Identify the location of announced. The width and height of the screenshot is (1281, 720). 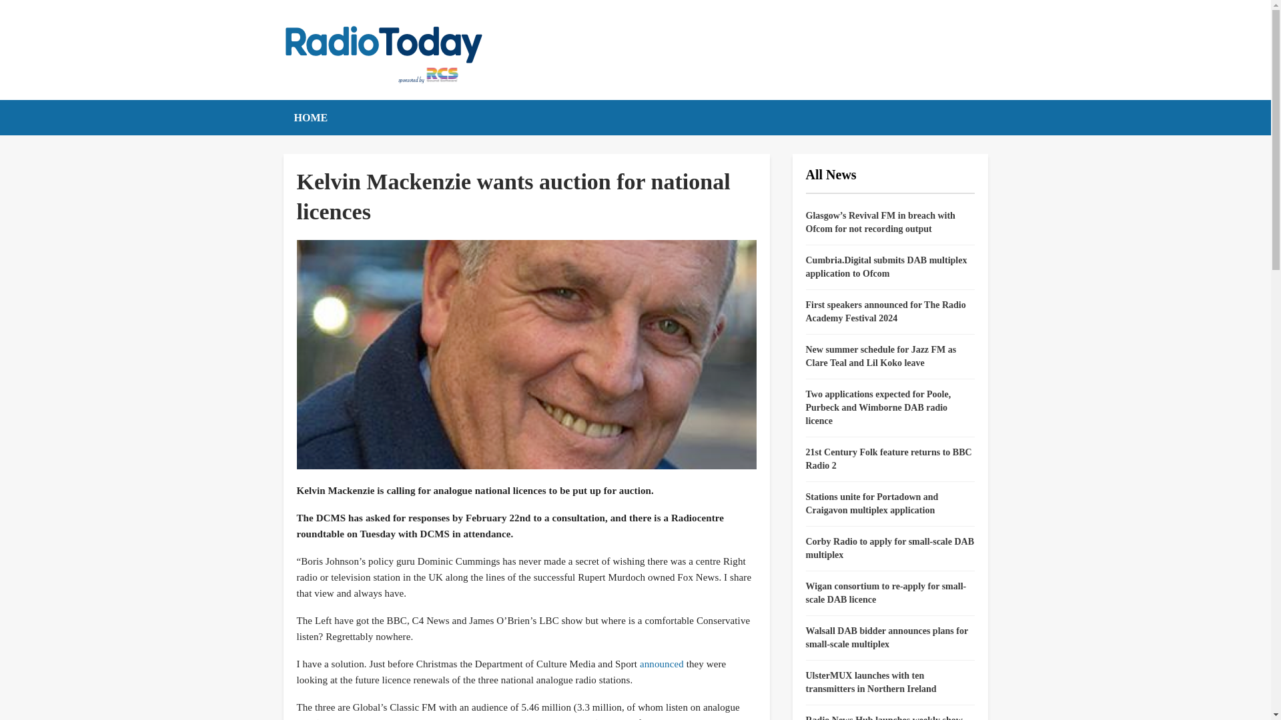
(662, 664).